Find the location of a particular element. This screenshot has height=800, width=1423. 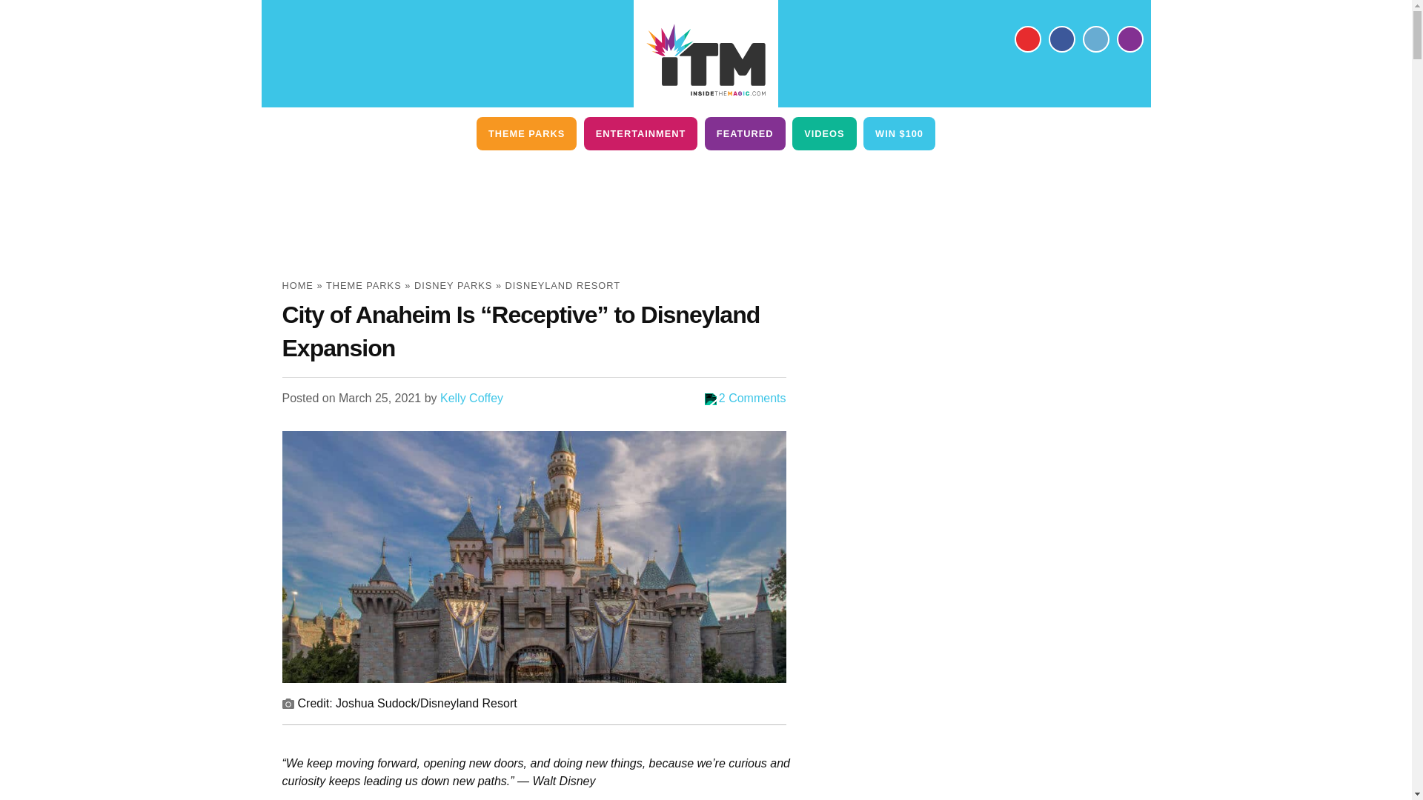

Search is located at coordinates (1129, 39).